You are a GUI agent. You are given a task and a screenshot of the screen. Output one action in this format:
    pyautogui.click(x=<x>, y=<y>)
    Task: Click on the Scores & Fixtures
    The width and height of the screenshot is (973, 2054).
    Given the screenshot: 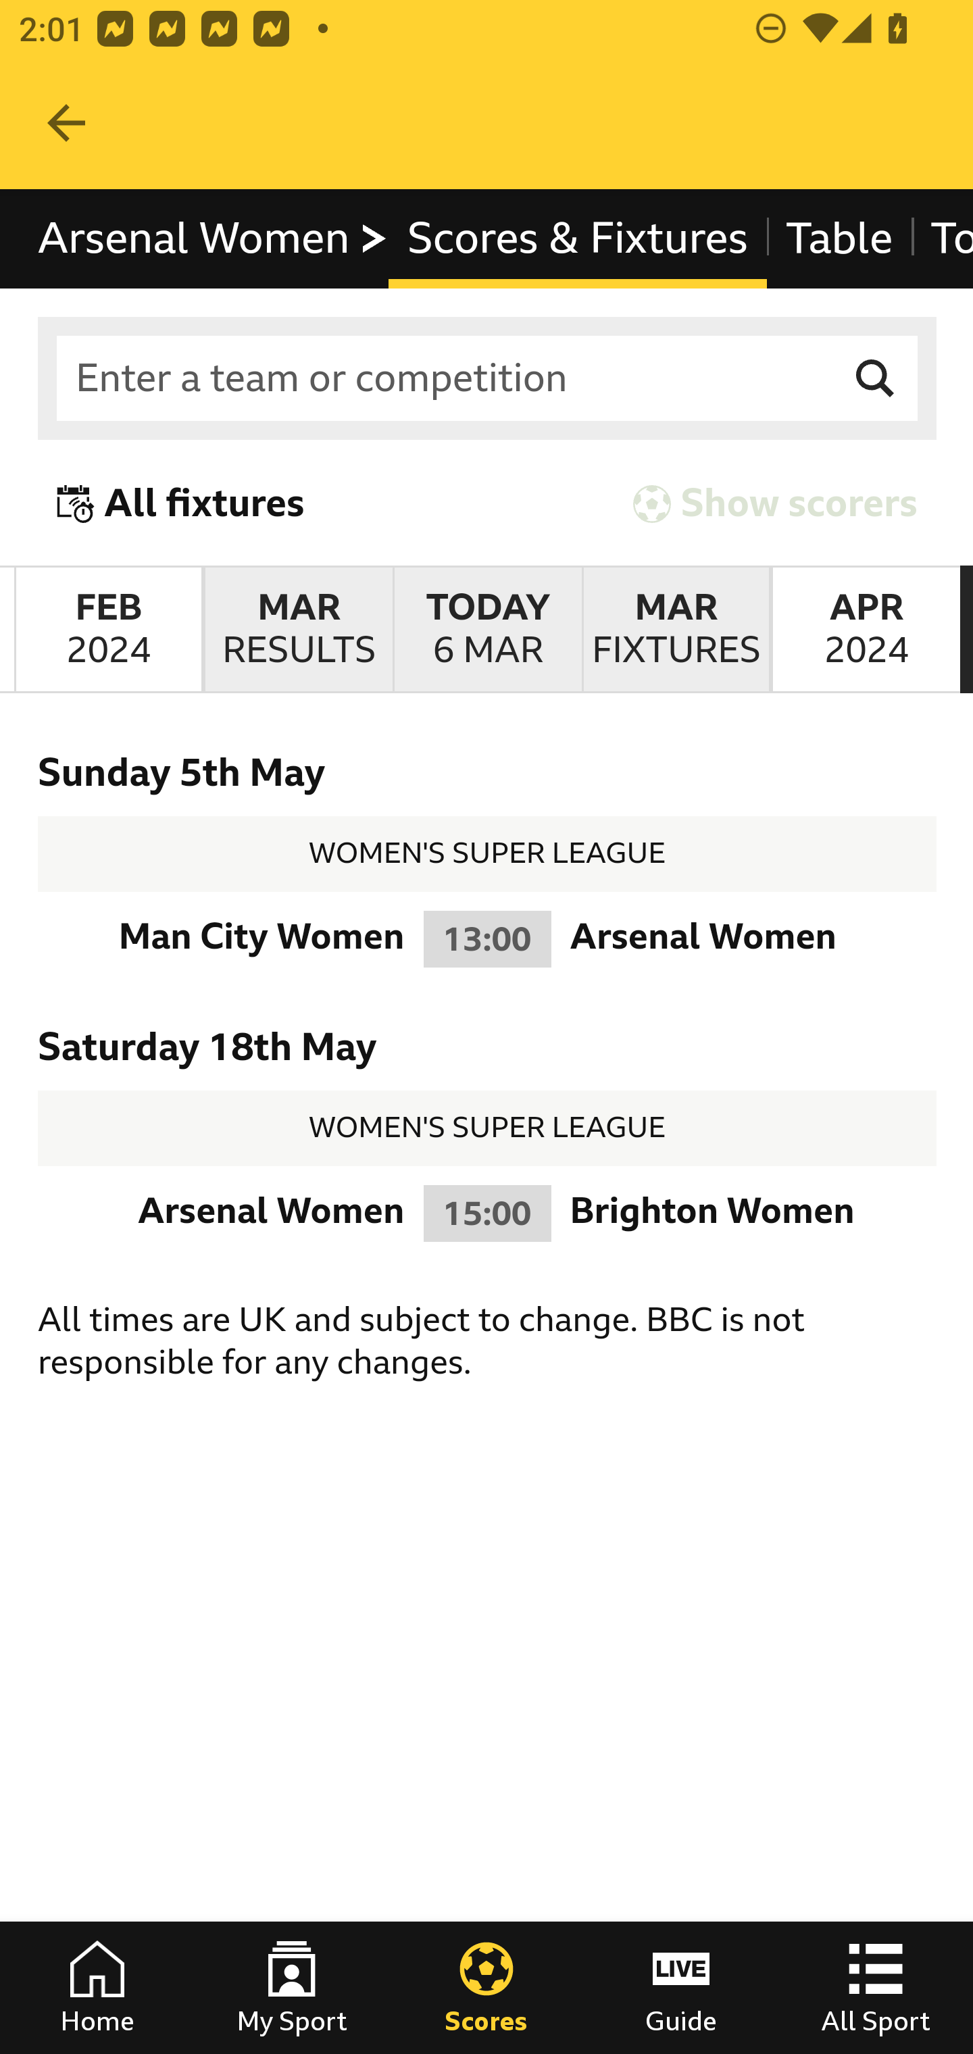 What is the action you would take?
    pyautogui.click(x=578, y=238)
    